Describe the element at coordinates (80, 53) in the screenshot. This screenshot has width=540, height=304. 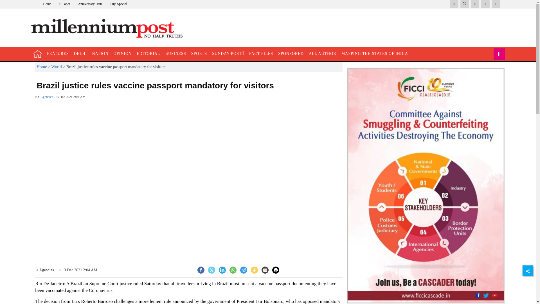
I see `DELHI` at that location.